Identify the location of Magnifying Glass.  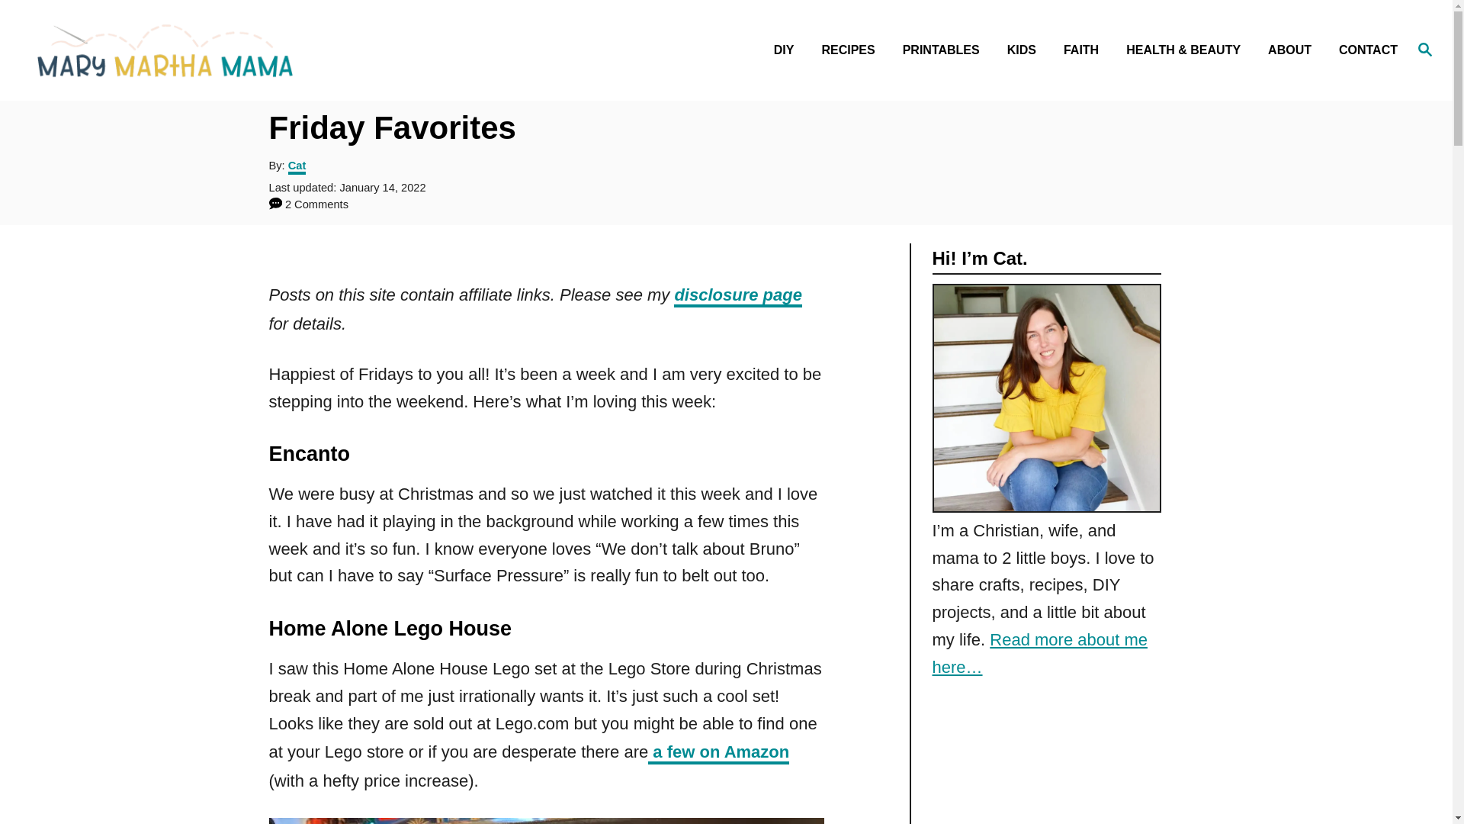
(1424, 48).